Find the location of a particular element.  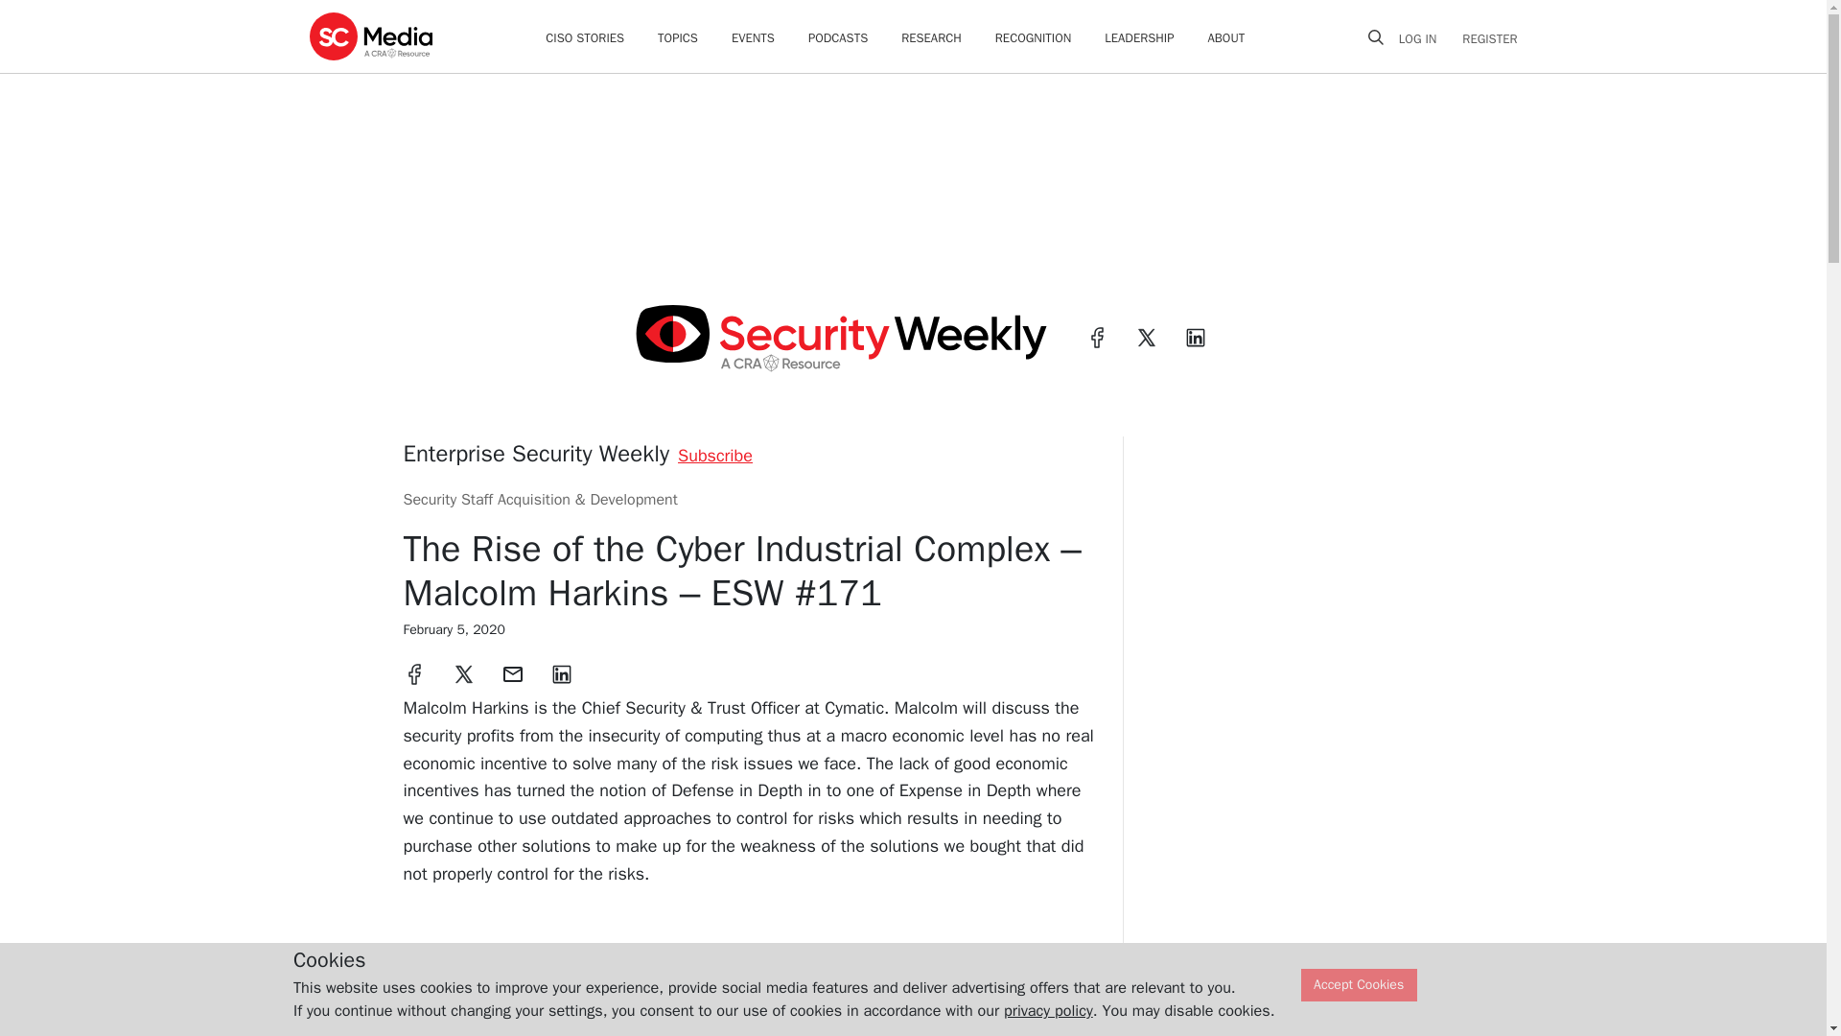

Enterprise Security Weekly is located at coordinates (536, 453).